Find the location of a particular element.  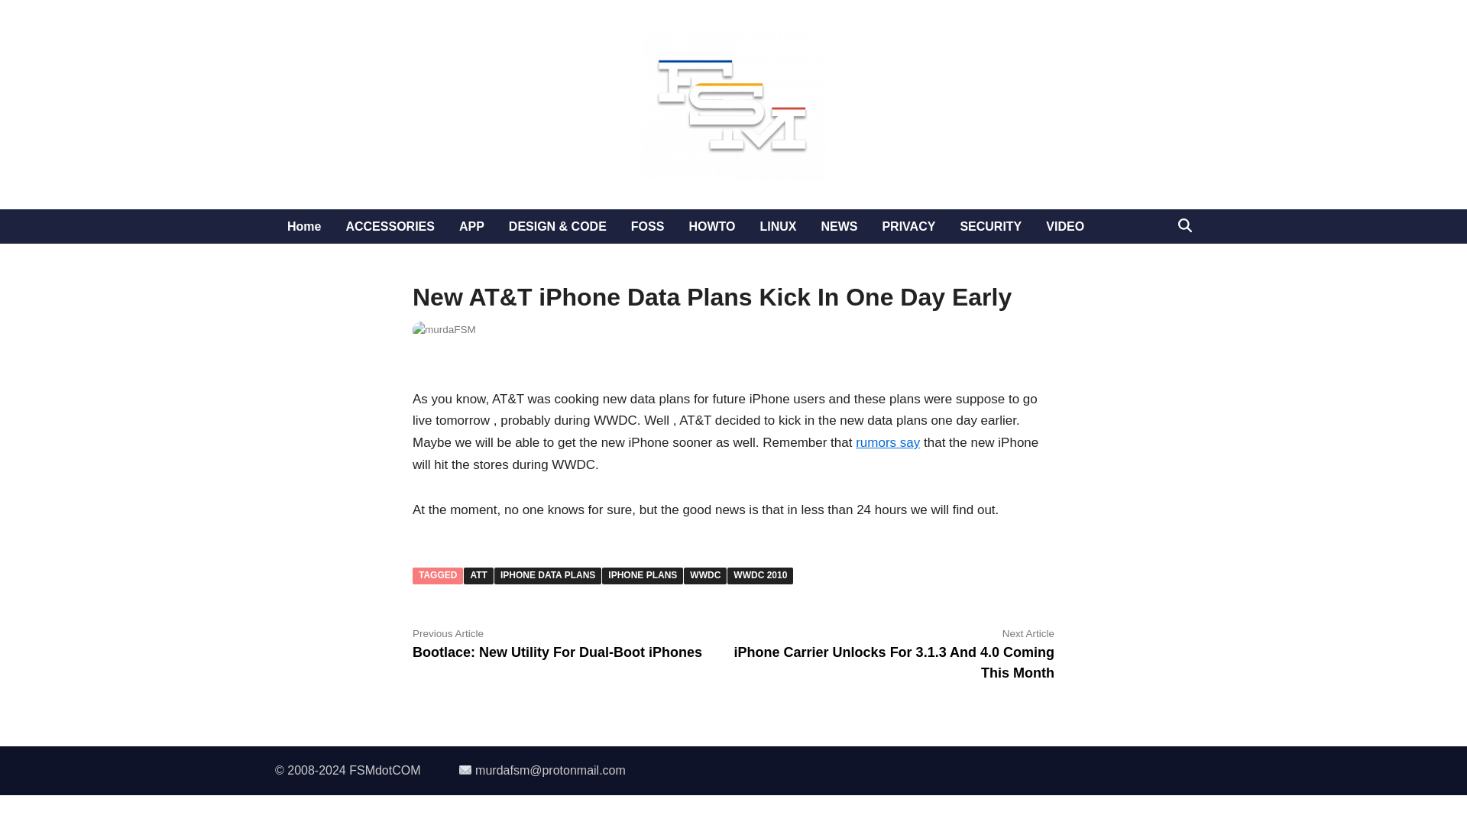

rumors say is located at coordinates (887, 442).